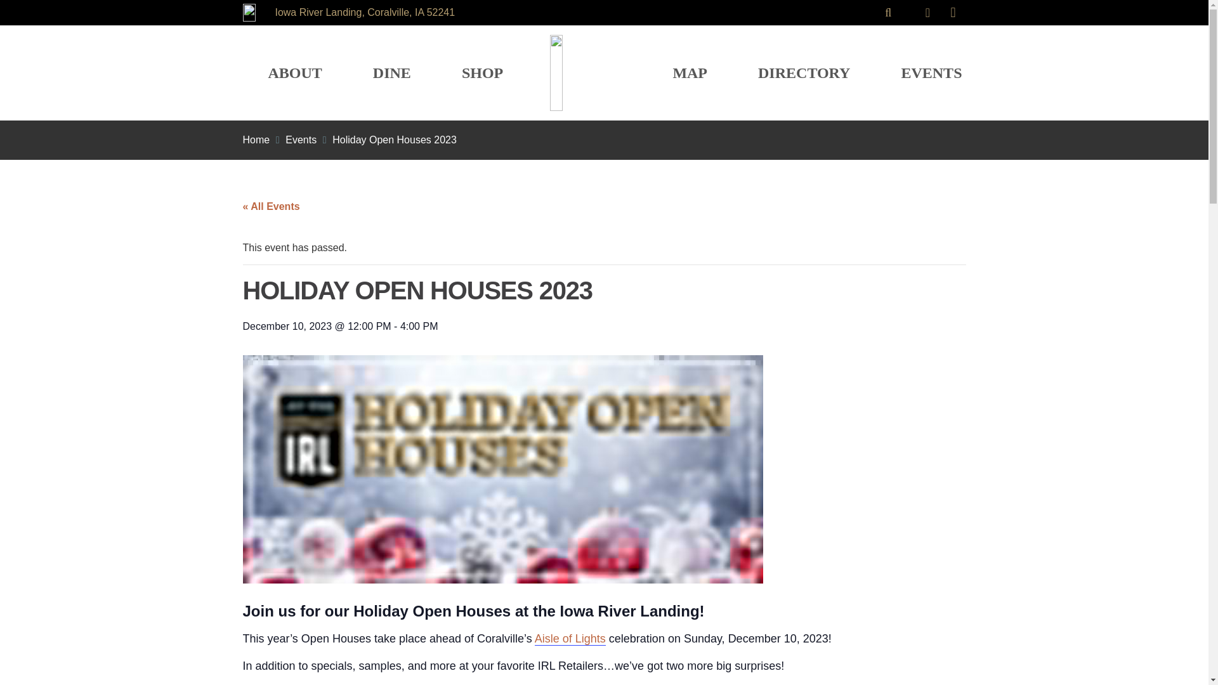  What do you see at coordinates (931, 72) in the screenshot?
I see `EVENTS` at bounding box center [931, 72].